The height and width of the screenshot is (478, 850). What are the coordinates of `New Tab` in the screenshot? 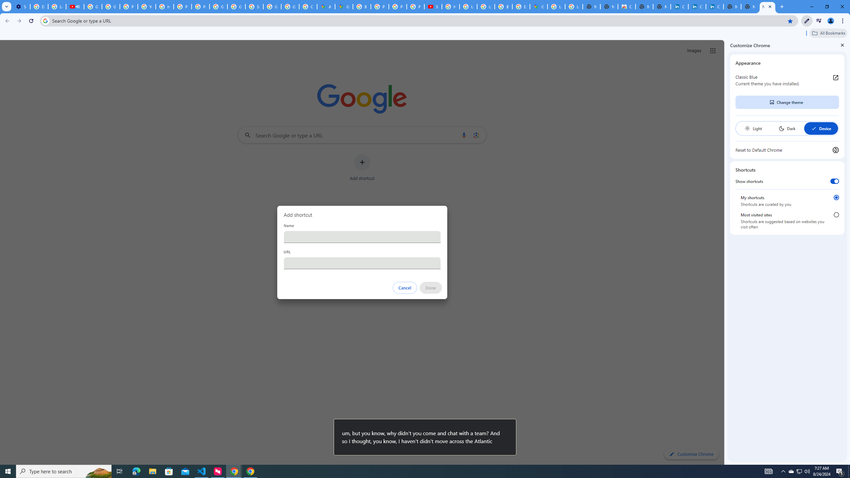 It's located at (767, 7).